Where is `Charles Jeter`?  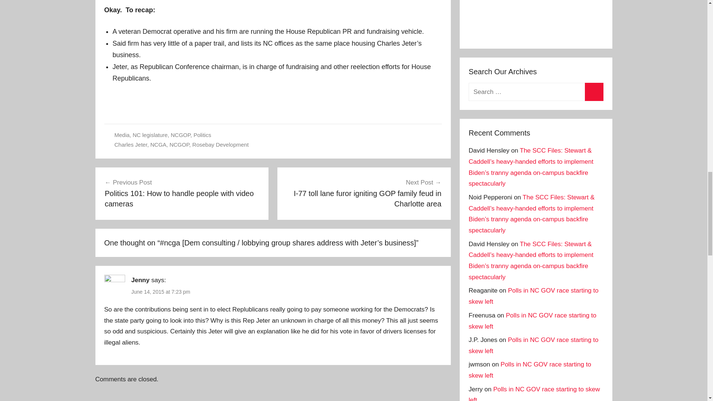 Charles Jeter is located at coordinates (130, 145).